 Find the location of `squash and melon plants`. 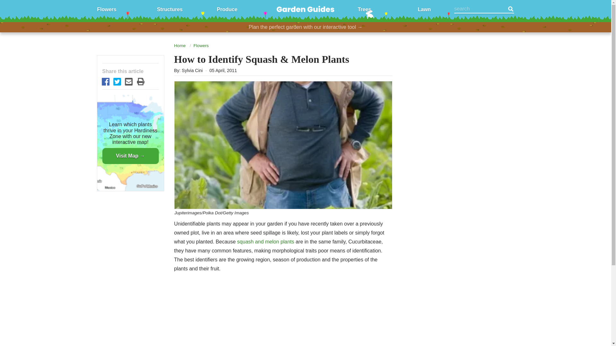

squash and melon plants is located at coordinates (266, 242).